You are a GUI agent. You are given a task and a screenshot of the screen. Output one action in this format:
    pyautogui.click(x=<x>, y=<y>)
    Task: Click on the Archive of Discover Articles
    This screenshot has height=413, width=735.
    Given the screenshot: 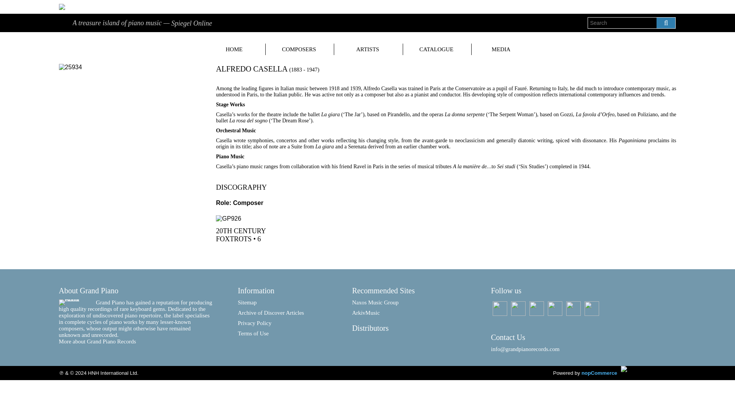 What is the action you would take?
    pyautogui.click(x=282, y=315)
    